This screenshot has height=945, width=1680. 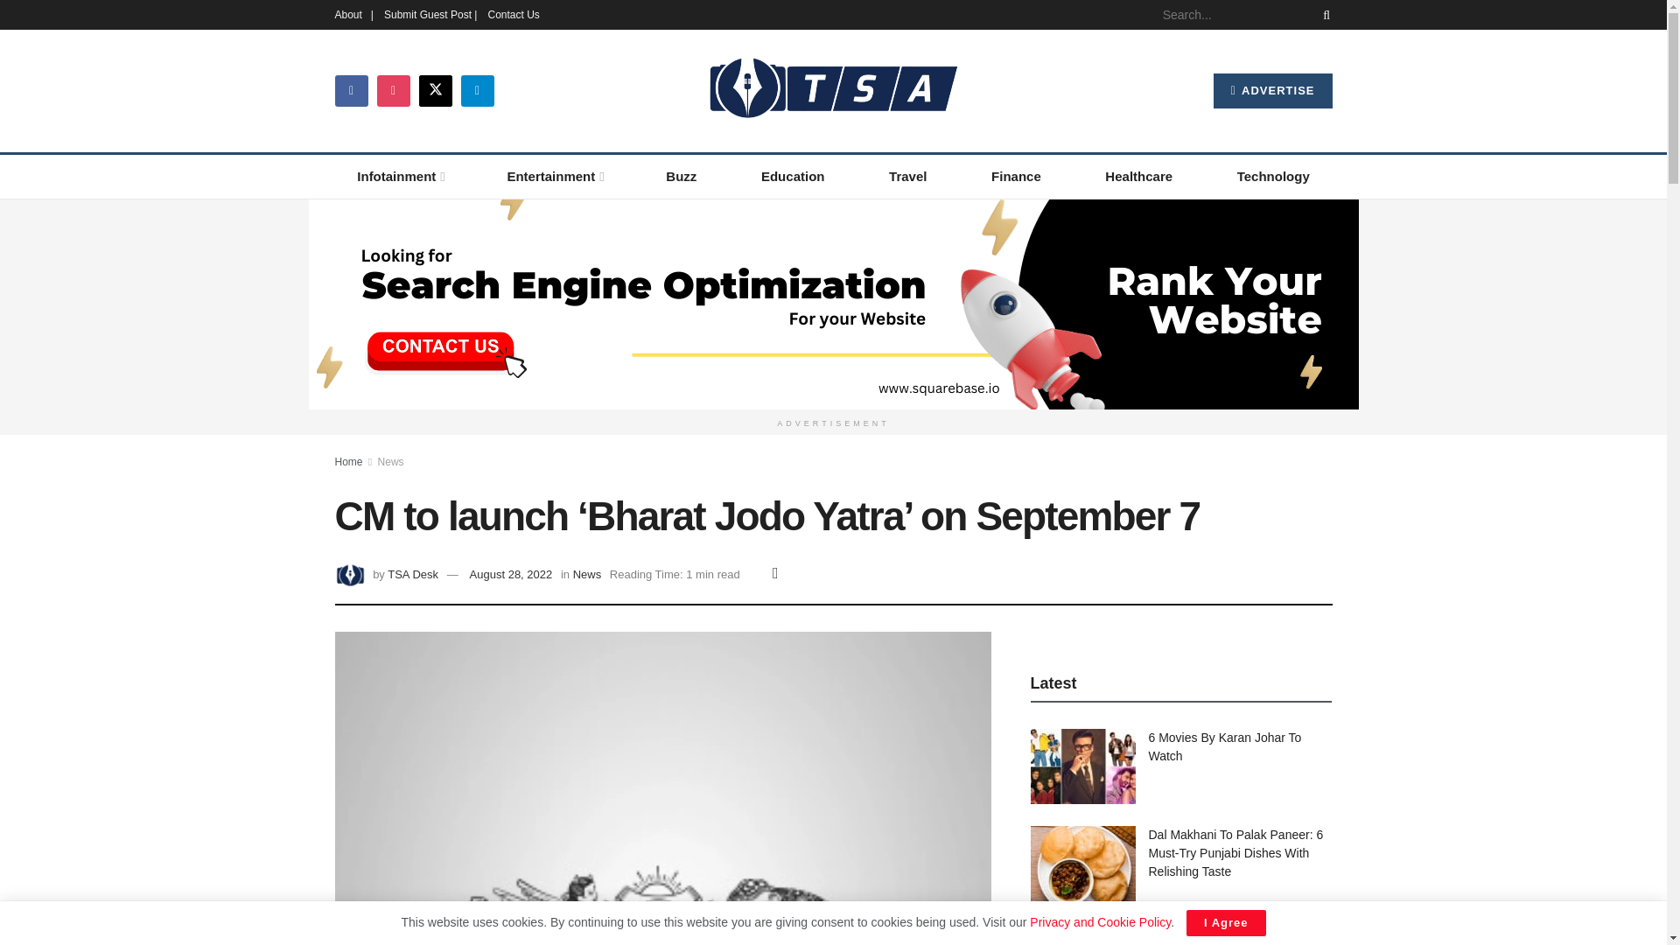 I want to click on Infotainment, so click(x=399, y=177).